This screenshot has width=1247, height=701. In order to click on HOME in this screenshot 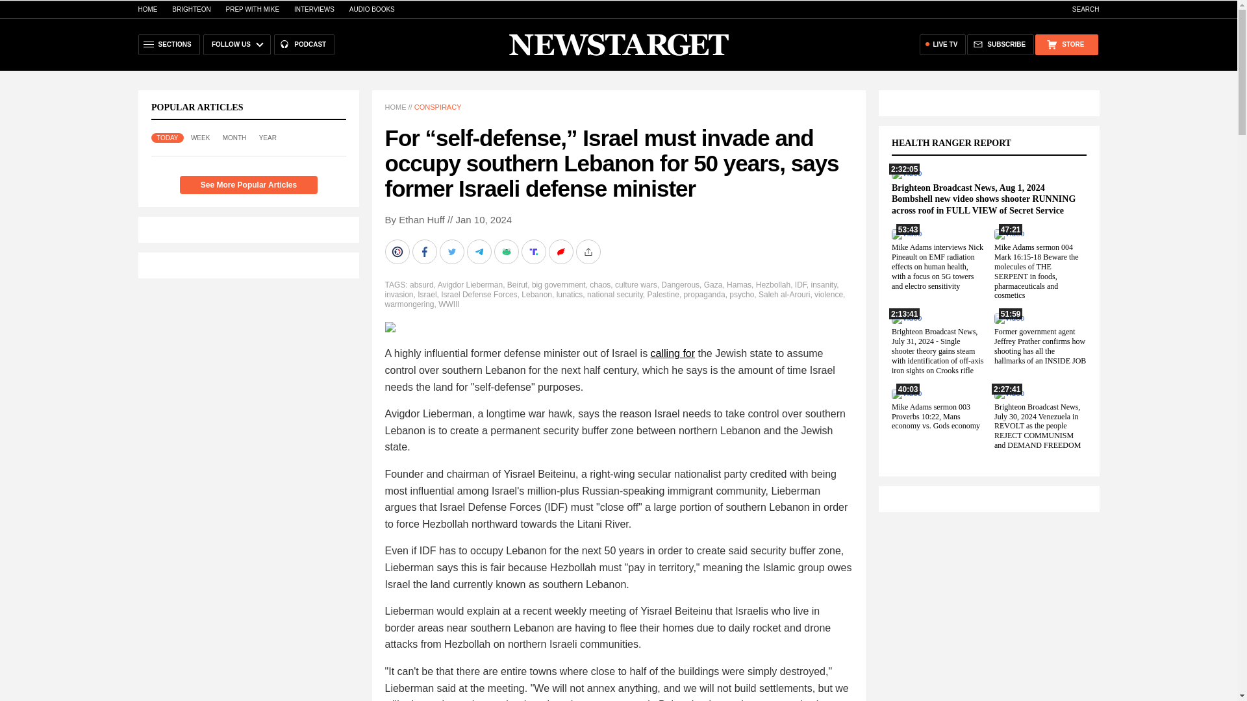, I will do `click(147, 9)`.